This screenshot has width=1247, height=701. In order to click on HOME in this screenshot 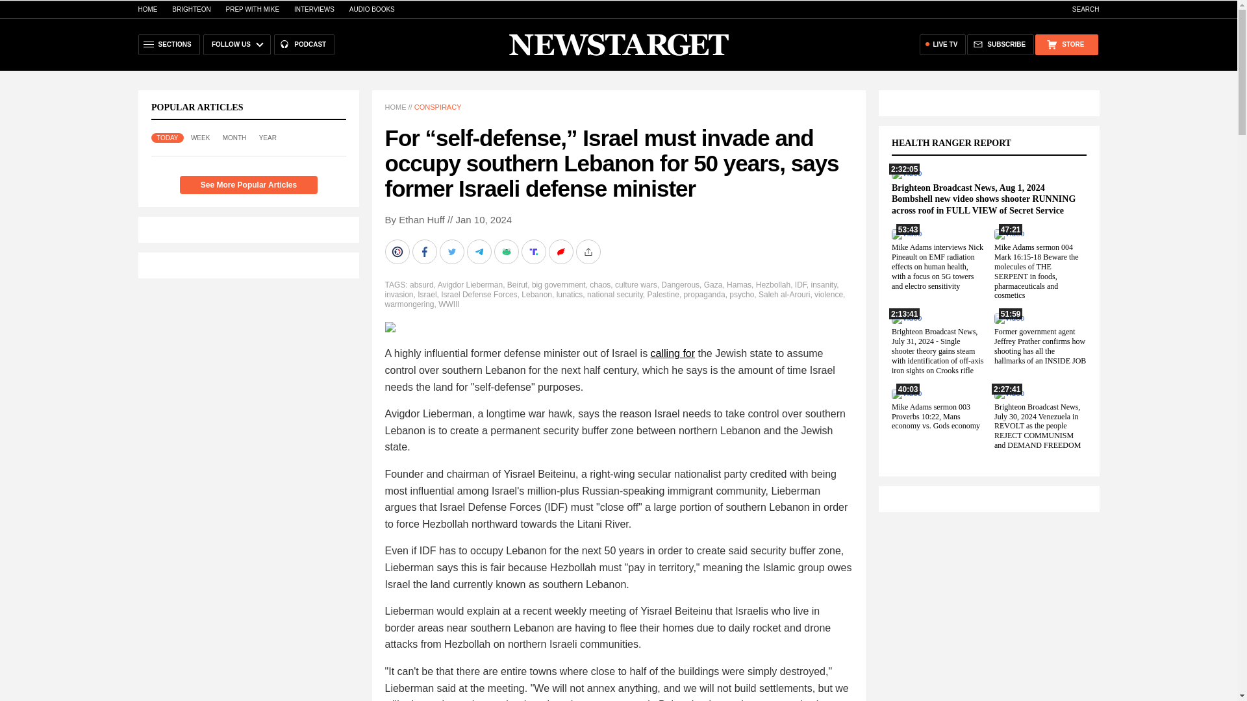, I will do `click(147, 9)`.